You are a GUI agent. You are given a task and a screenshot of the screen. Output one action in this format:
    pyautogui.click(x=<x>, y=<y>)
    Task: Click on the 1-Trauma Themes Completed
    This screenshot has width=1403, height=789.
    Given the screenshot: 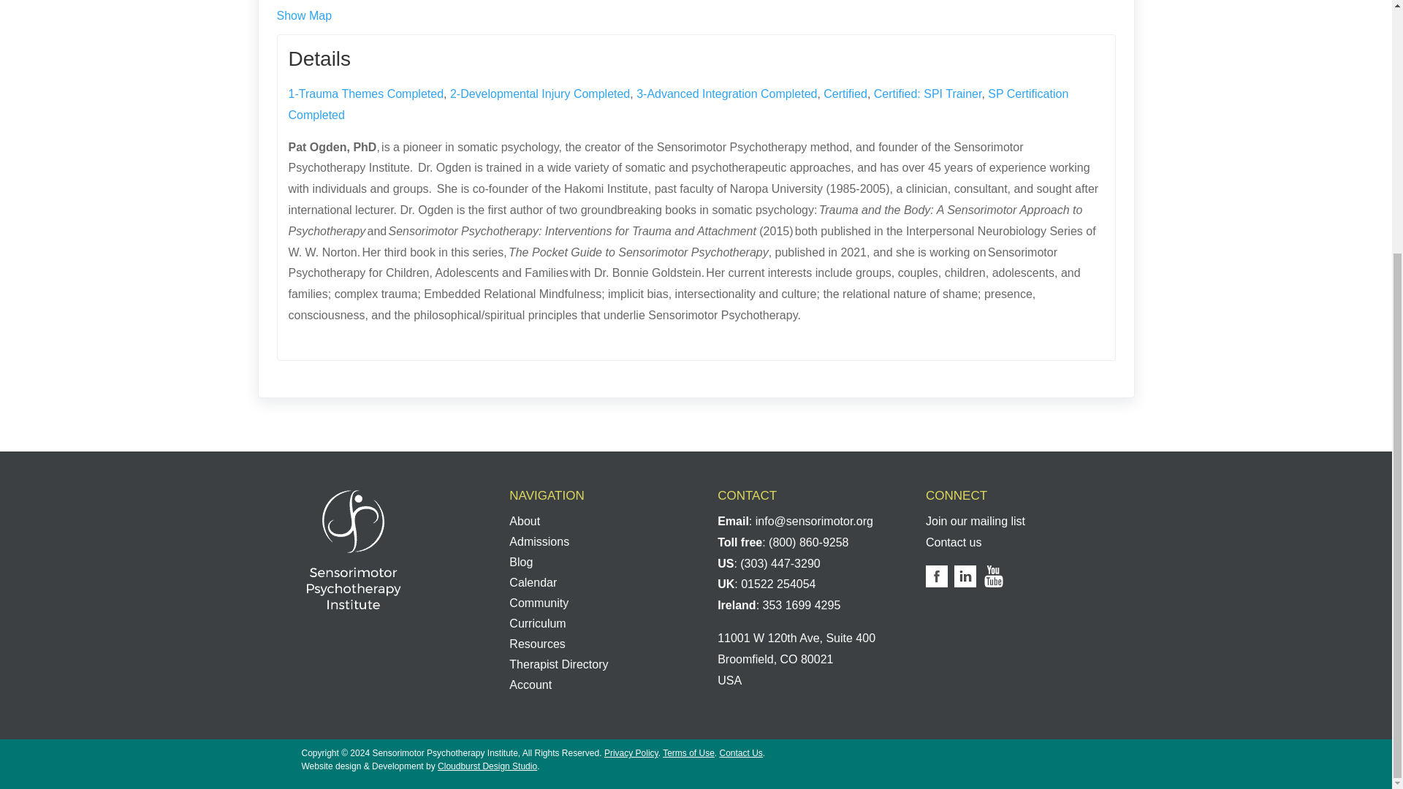 What is the action you would take?
    pyautogui.click(x=365, y=94)
    